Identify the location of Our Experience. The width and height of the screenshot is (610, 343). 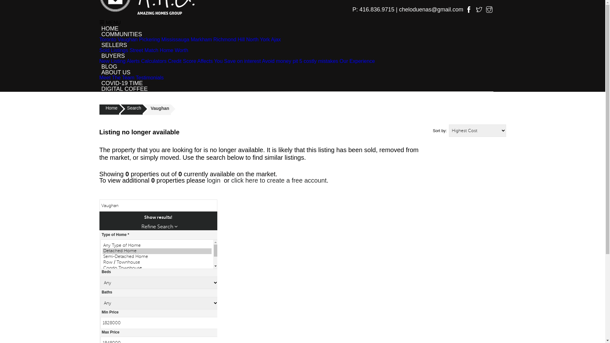
(357, 61).